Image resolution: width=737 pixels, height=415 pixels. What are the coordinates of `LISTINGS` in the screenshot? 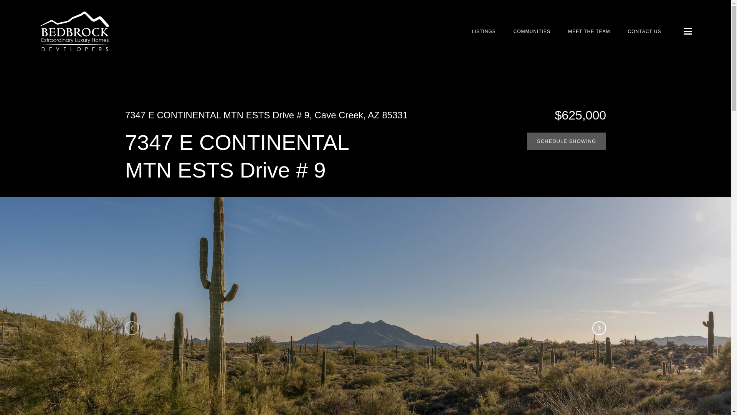 It's located at (484, 32).